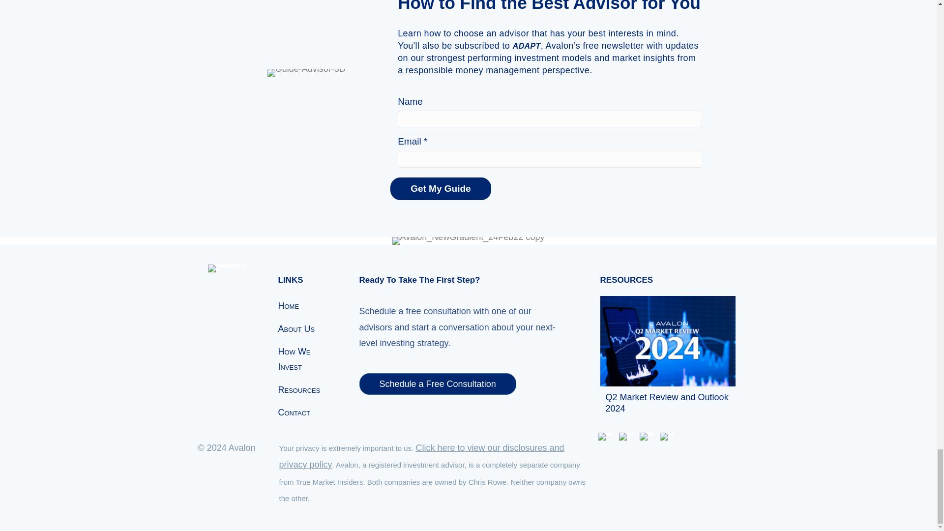 The image size is (944, 531). Describe the element at coordinates (307, 305) in the screenshot. I see `Home` at that location.